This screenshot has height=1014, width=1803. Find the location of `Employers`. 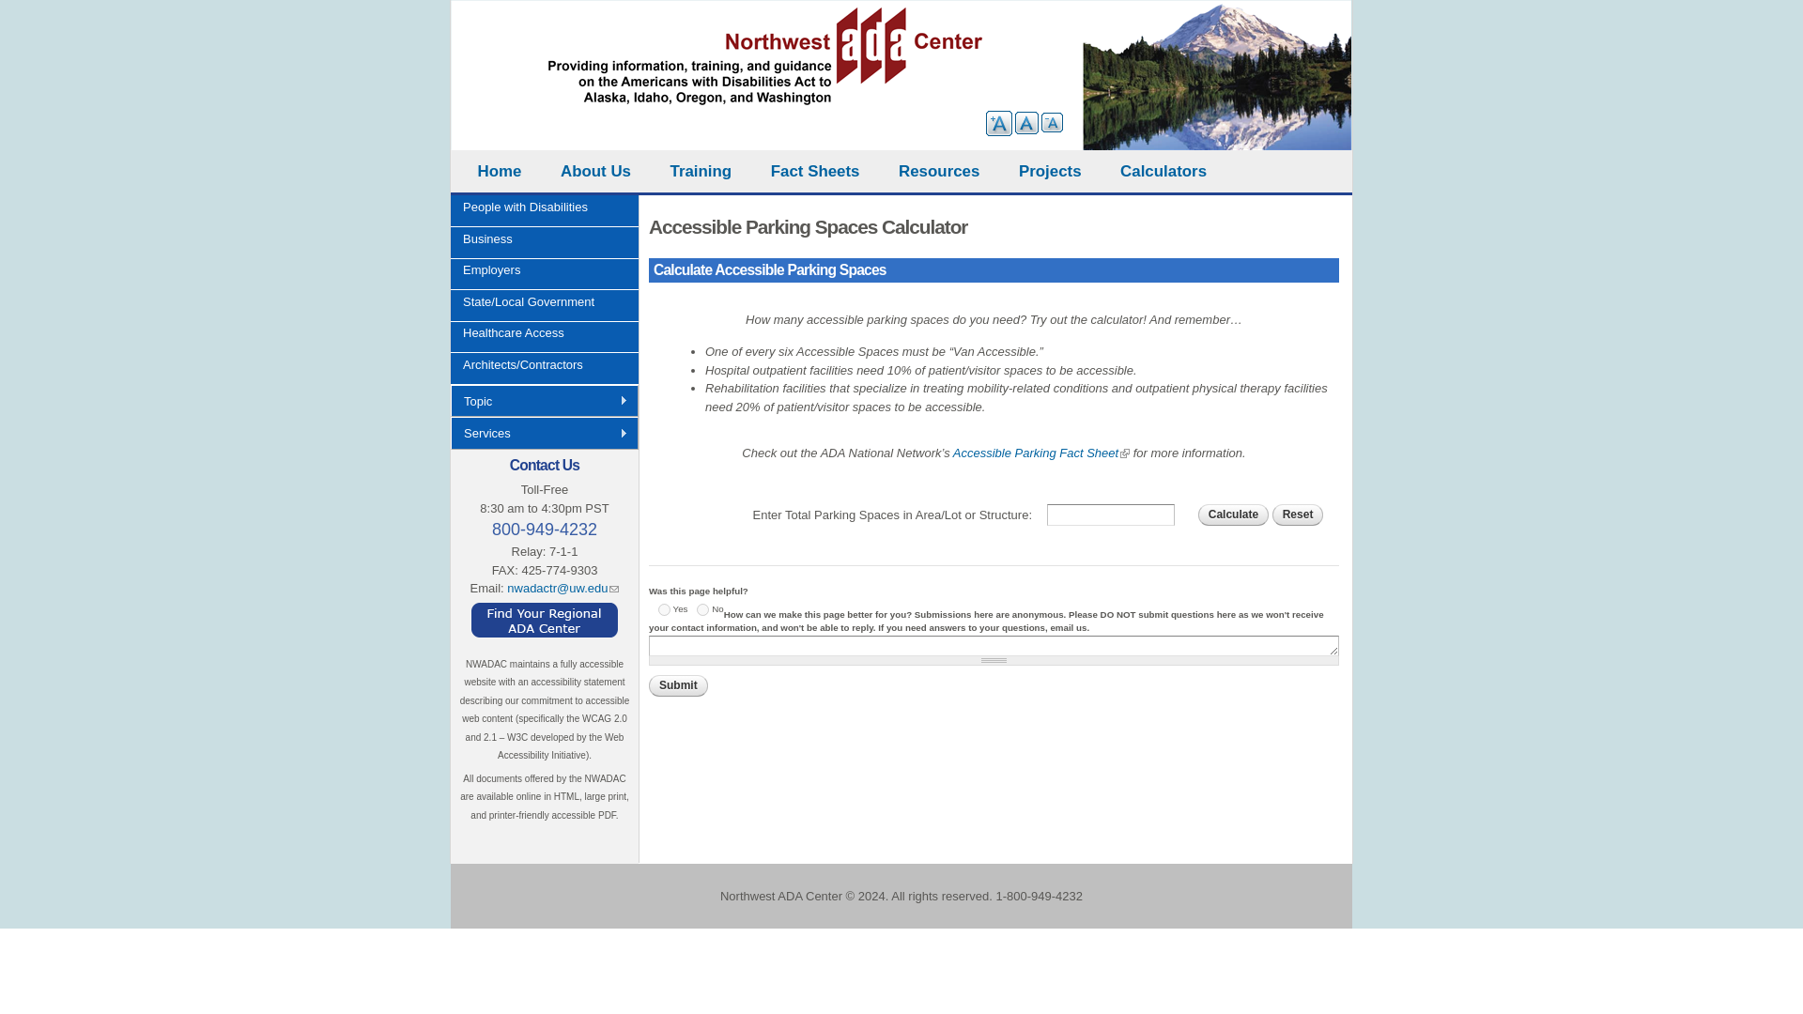

Employers is located at coordinates (550, 274).